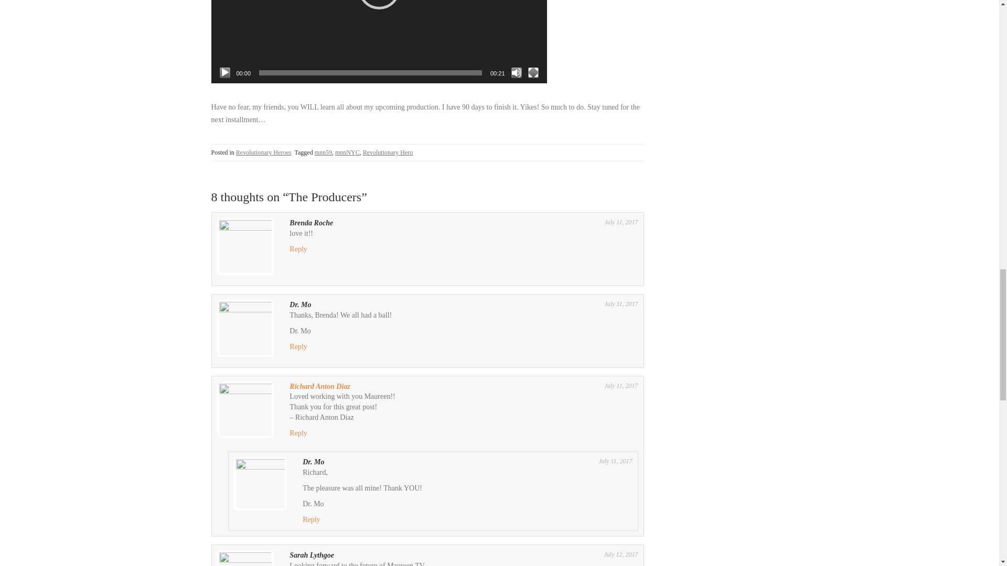 This screenshot has width=1007, height=566. What do you see at coordinates (224, 72) in the screenshot?
I see `Play` at bounding box center [224, 72].